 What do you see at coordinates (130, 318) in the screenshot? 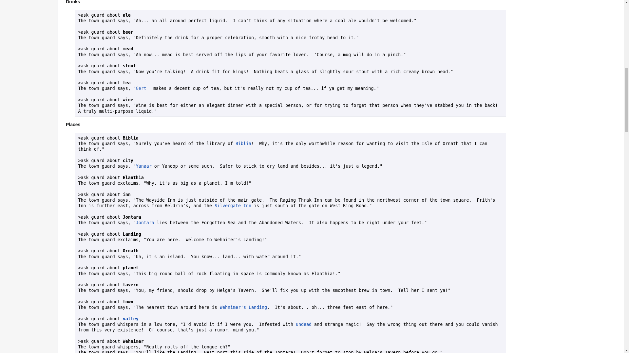
I see `valley` at bounding box center [130, 318].